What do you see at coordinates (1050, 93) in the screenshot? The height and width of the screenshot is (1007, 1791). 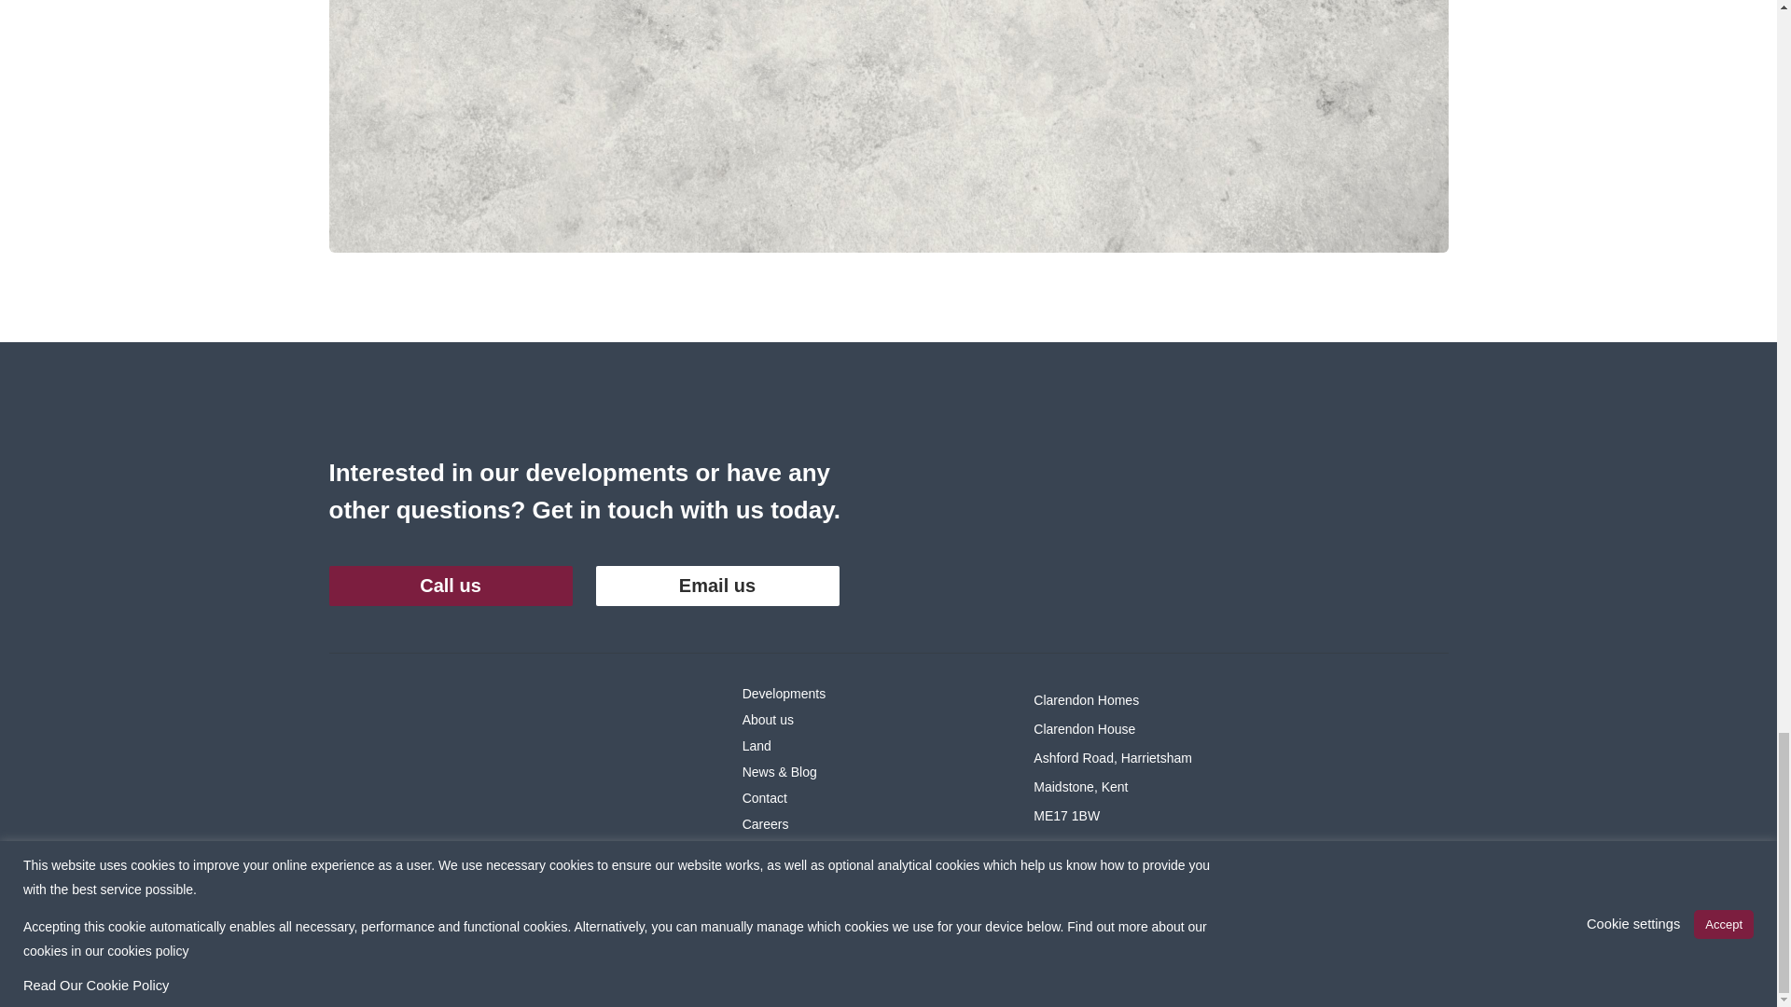 I see `Form 1` at bounding box center [1050, 93].